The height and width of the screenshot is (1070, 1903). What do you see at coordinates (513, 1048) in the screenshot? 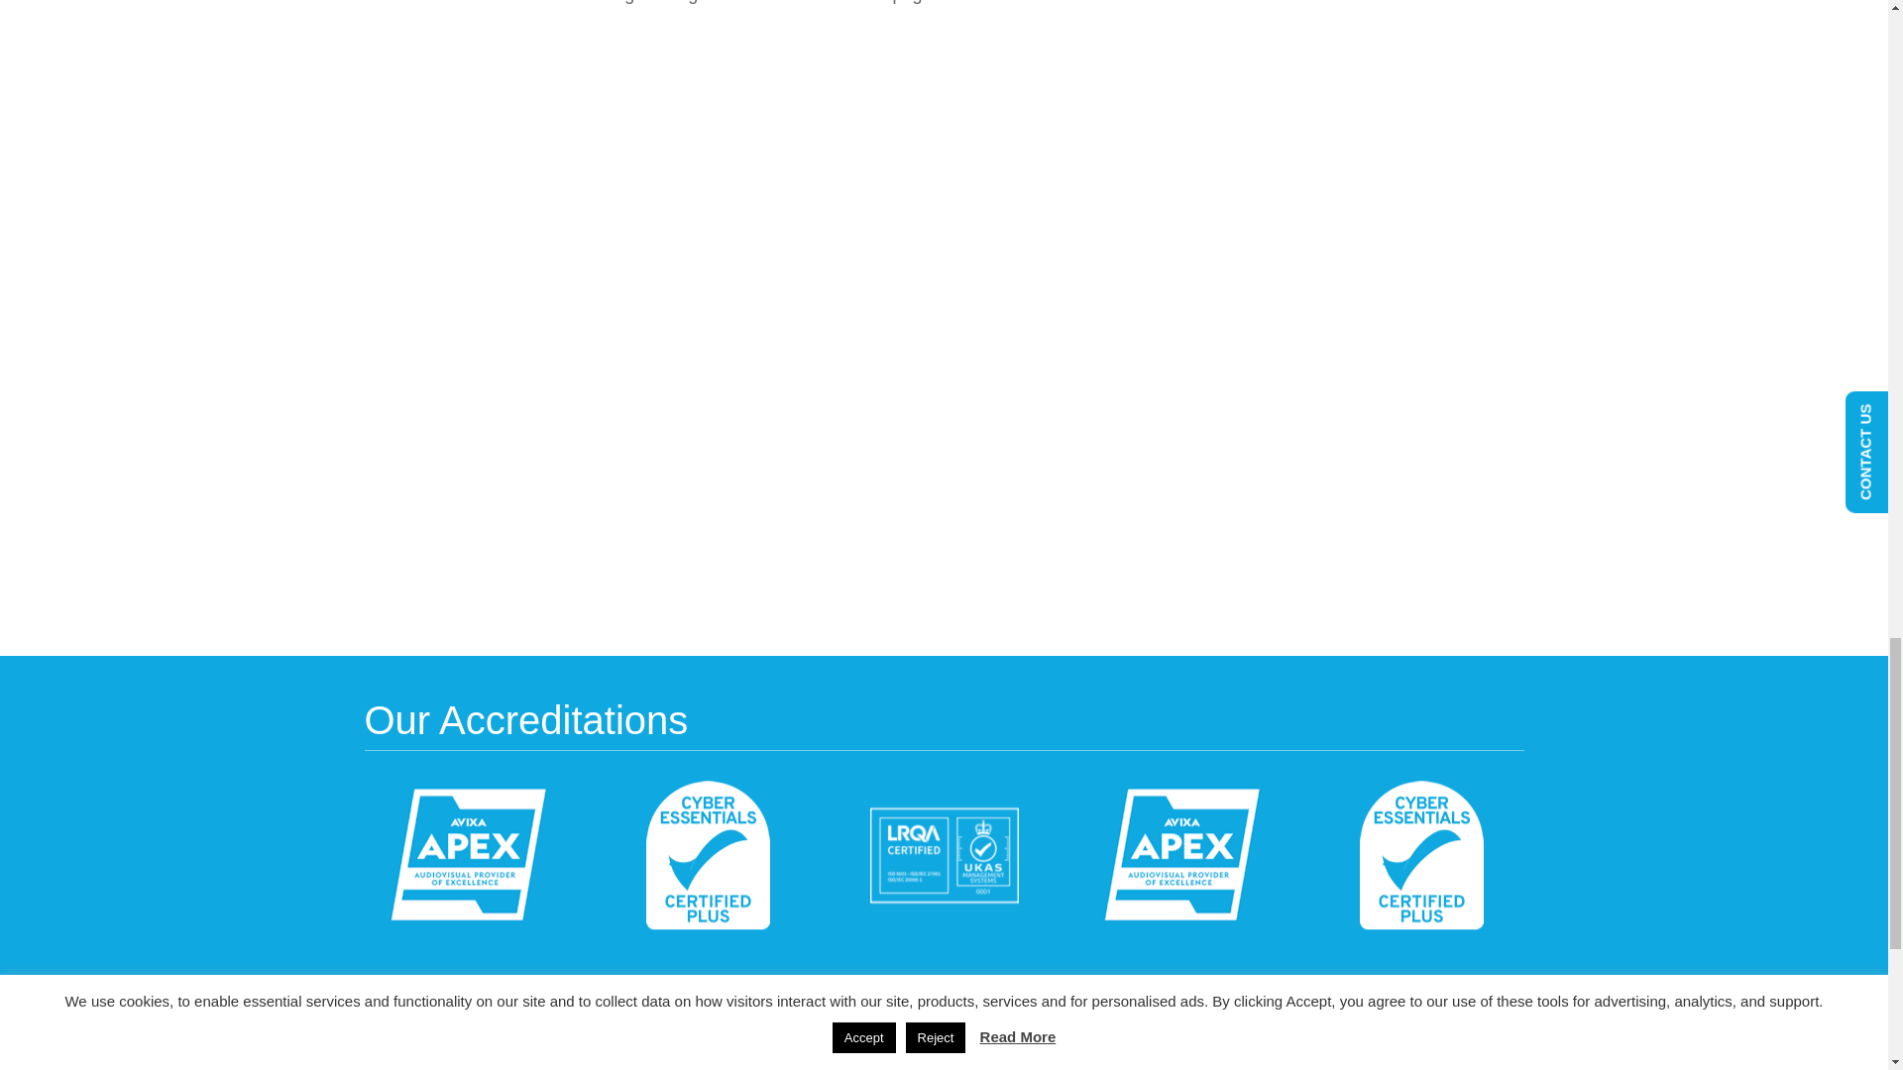
I see `Involve` at bounding box center [513, 1048].